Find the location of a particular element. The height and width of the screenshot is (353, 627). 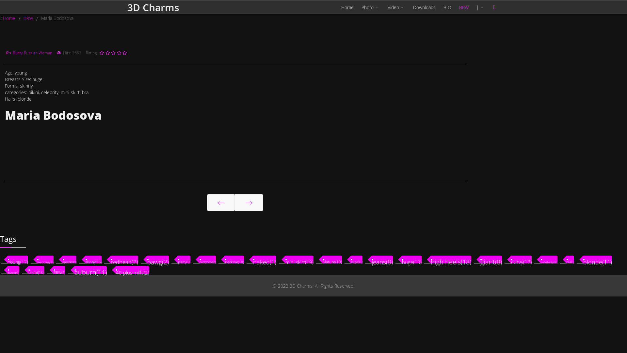

wedding(2) is located at coordinates (45, 260).